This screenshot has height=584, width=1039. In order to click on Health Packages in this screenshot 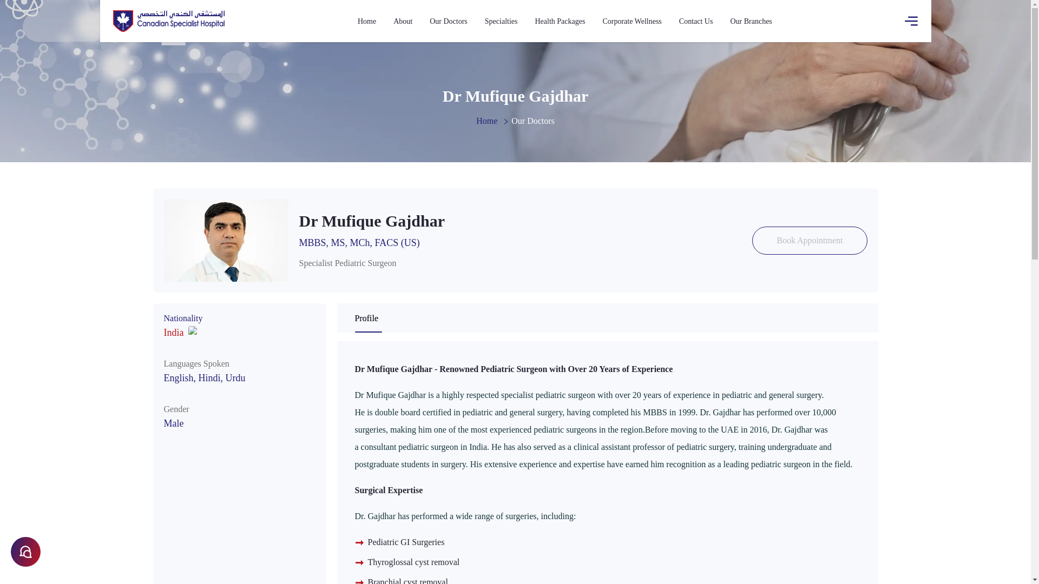, I will do `click(560, 21)`.